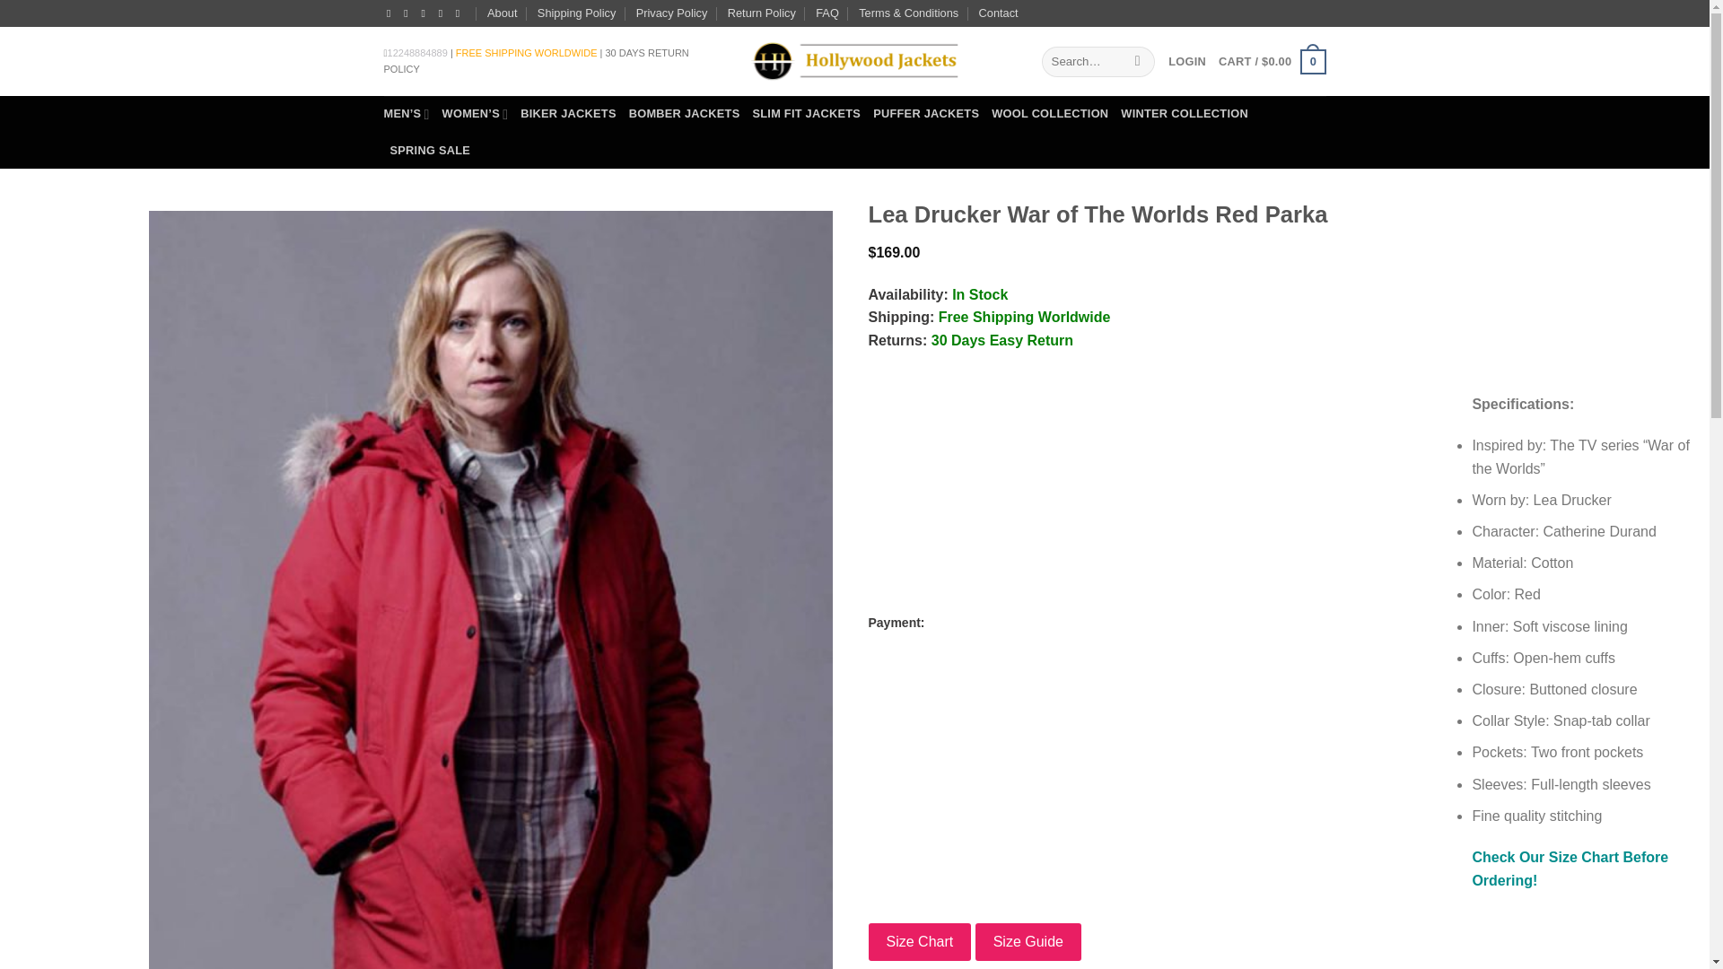 This screenshot has height=969, width=1723. What do you see at coordinates (853, 61) in the screenshot?
I see `Hollywood Jackets - Hollywood Jackets` at bounding box center [853, 61].